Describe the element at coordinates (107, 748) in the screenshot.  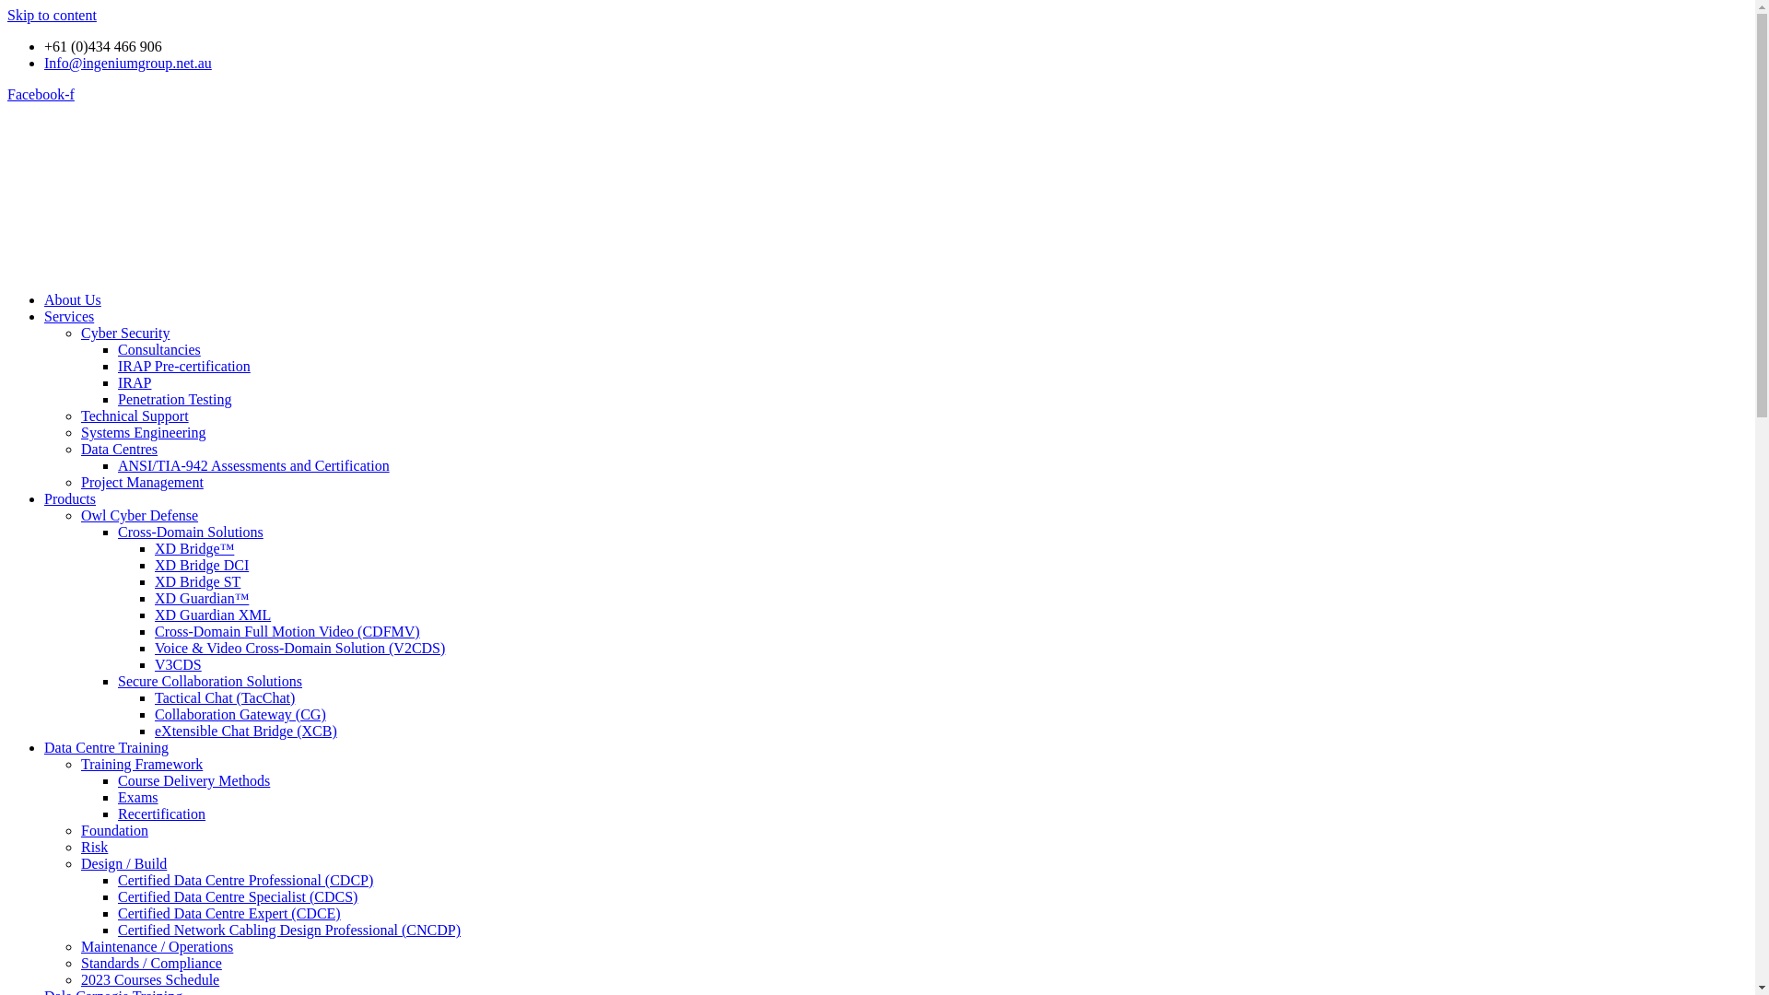
I see `Data Centre Training` at that location.